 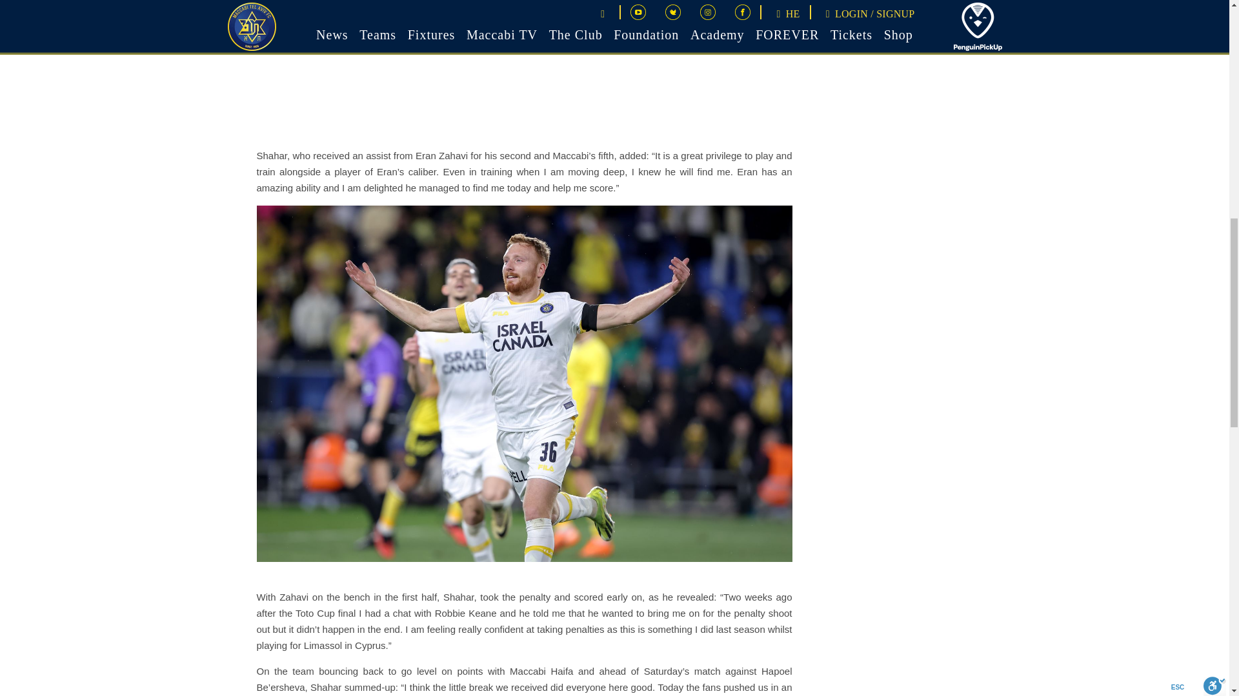 I want to click on Navigation on the screen with the keyboard, so click(x=39, y=28).